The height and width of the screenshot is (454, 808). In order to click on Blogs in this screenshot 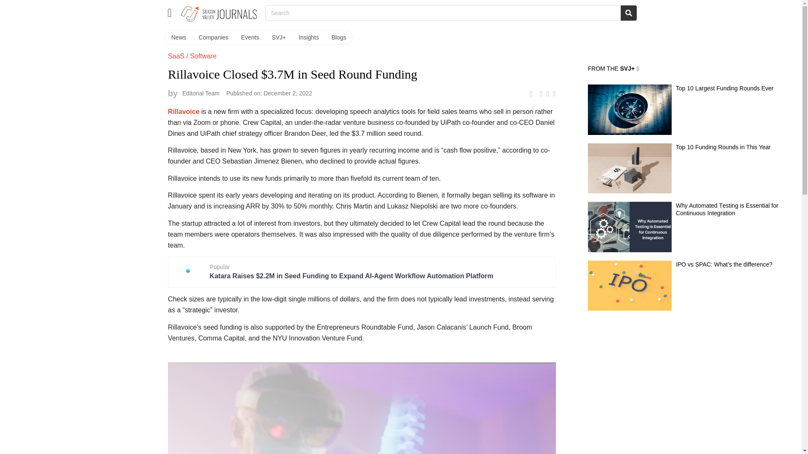, I will do `click(339, 37)`.